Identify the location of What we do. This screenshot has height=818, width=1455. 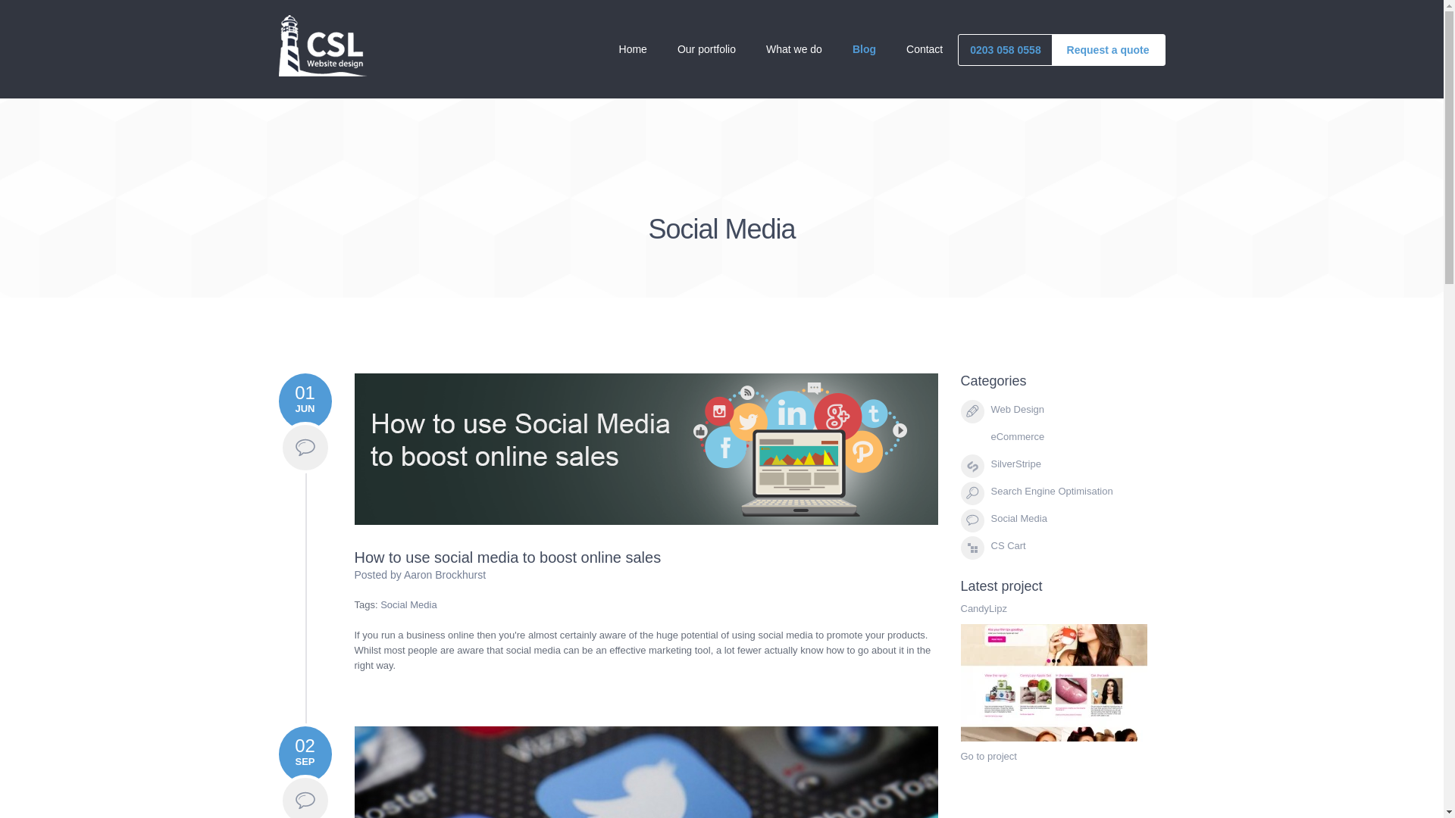
(794, 49).